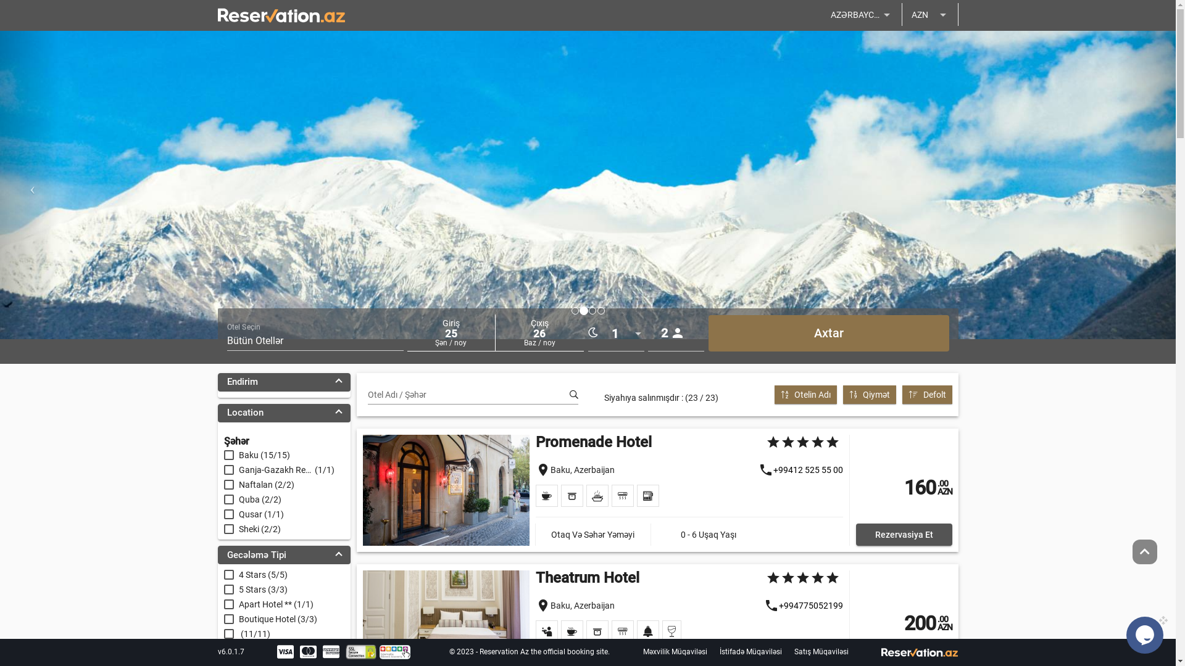 The image size is (1185, 666). Describe the element at coordinates (807, 470) in the screenshot. I see `+99412 525 55 00` at that location.